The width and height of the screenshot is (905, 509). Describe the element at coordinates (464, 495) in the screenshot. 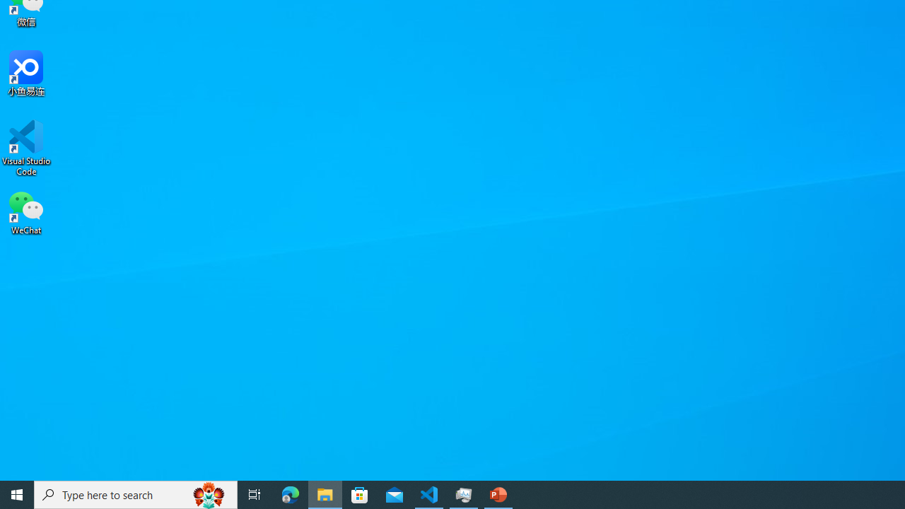

I see `Task Manager - 1 running window` at that location.